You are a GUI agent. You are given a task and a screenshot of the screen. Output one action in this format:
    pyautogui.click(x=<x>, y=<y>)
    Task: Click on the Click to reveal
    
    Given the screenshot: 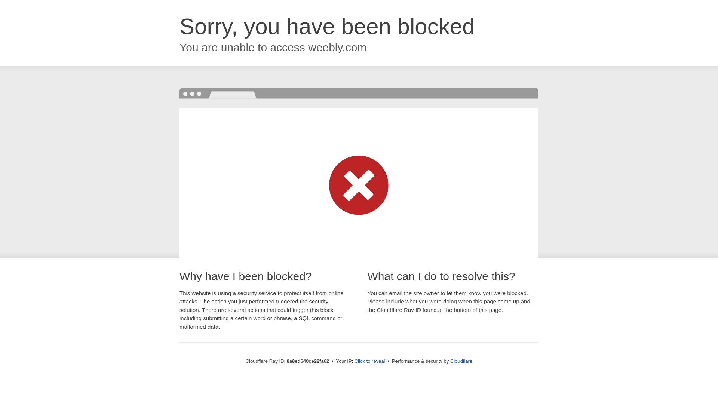 What is the action you would take?
    pyautogui.click(x=369, y=361)
    